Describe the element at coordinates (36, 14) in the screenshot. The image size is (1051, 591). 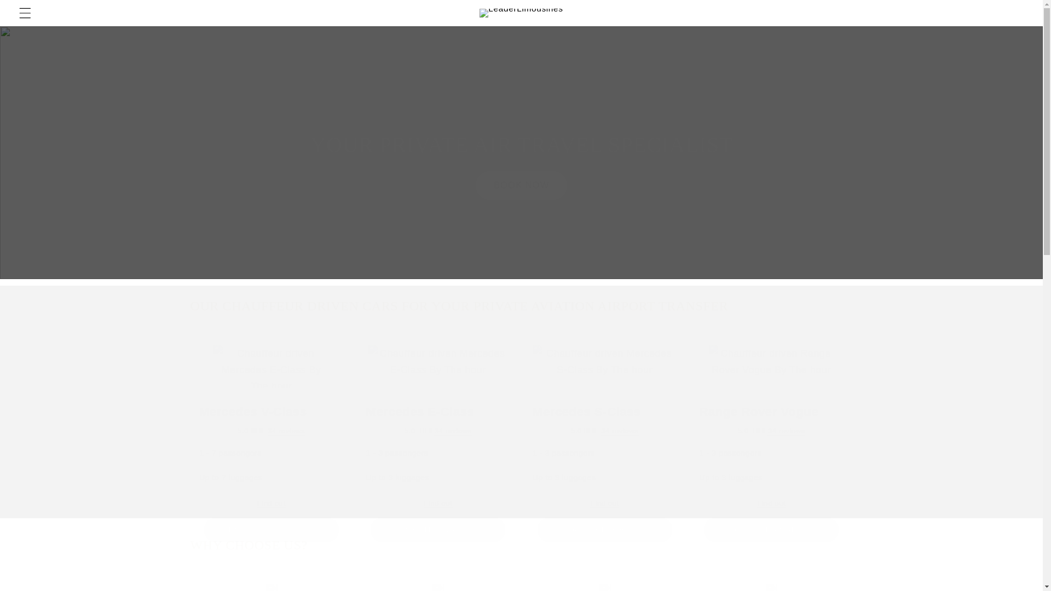
I see `TESTIMONIALS` at that location.